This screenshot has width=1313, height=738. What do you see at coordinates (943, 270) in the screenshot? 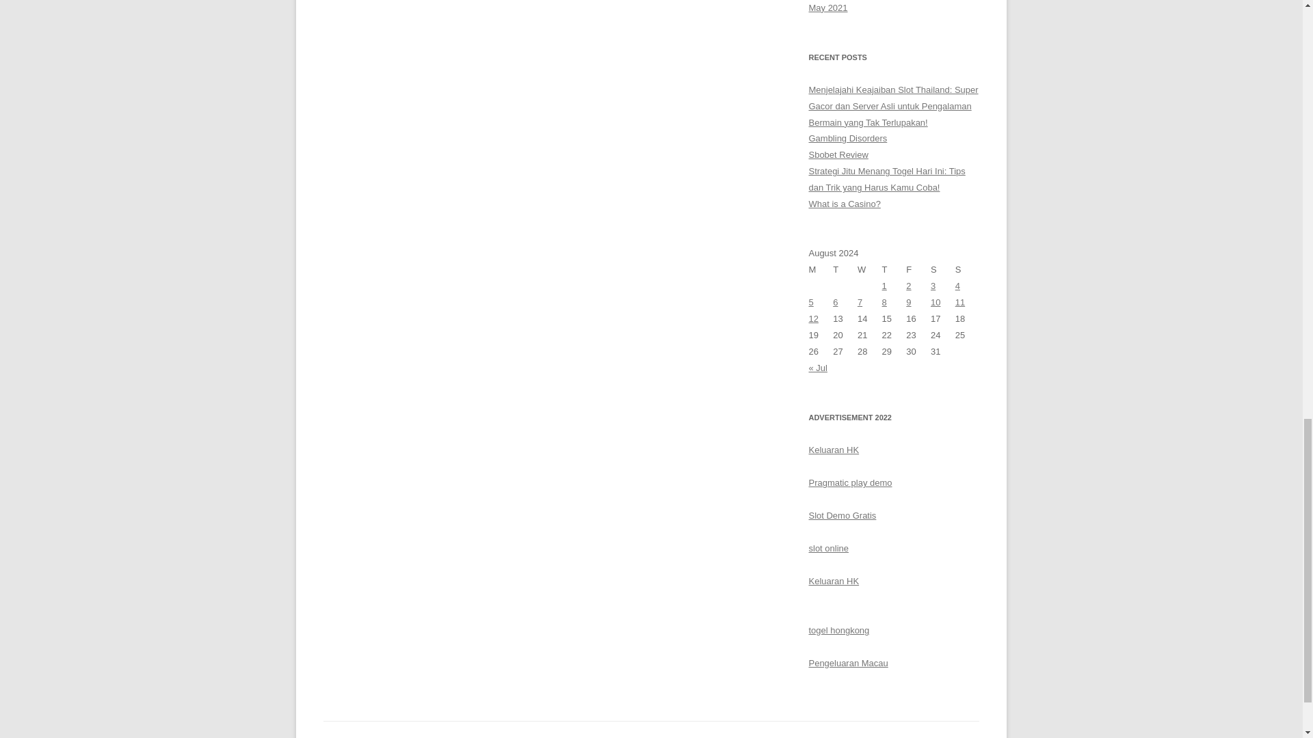
I see `Saturday` at bounding box center [943, 270].